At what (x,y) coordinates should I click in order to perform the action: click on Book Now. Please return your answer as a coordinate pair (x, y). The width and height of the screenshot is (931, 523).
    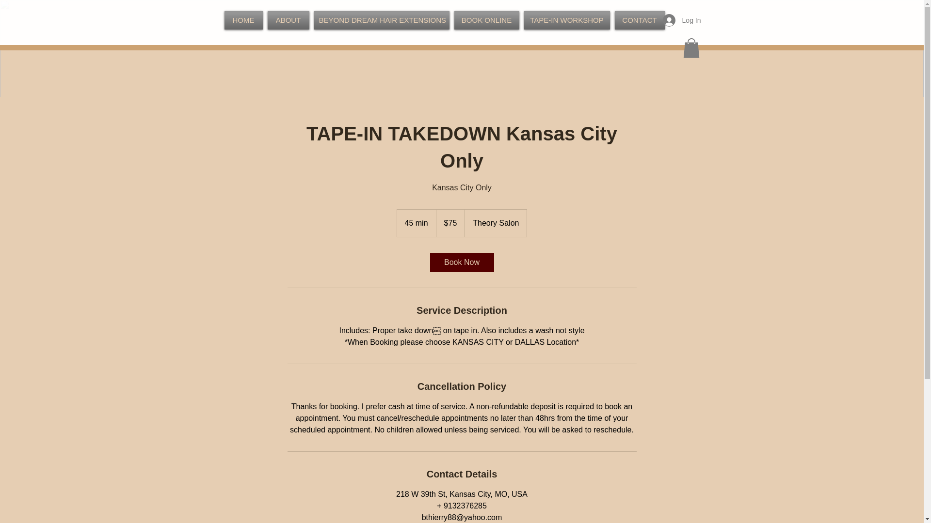
    Looking at the image, I should click on (461, 262).